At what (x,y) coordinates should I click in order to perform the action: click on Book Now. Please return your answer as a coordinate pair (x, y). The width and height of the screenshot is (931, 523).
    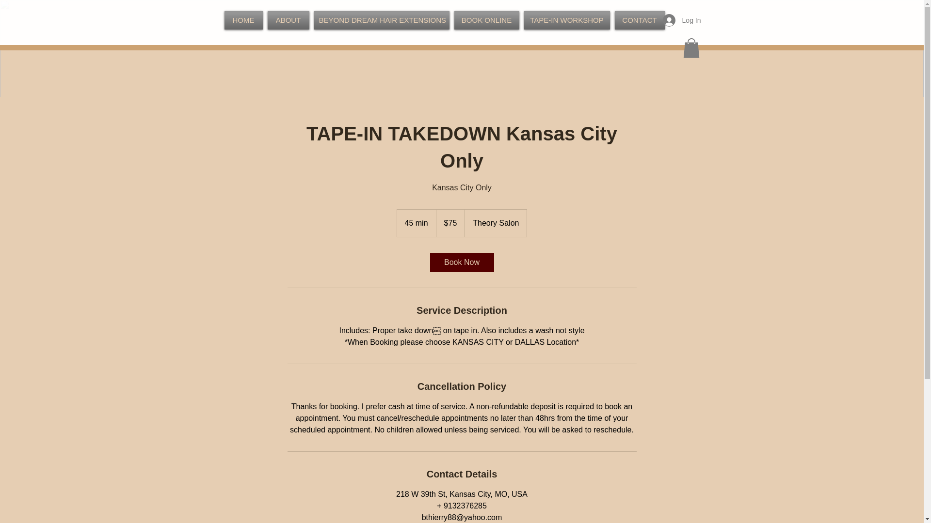
    Looking at the image, I should click on (461, 262).